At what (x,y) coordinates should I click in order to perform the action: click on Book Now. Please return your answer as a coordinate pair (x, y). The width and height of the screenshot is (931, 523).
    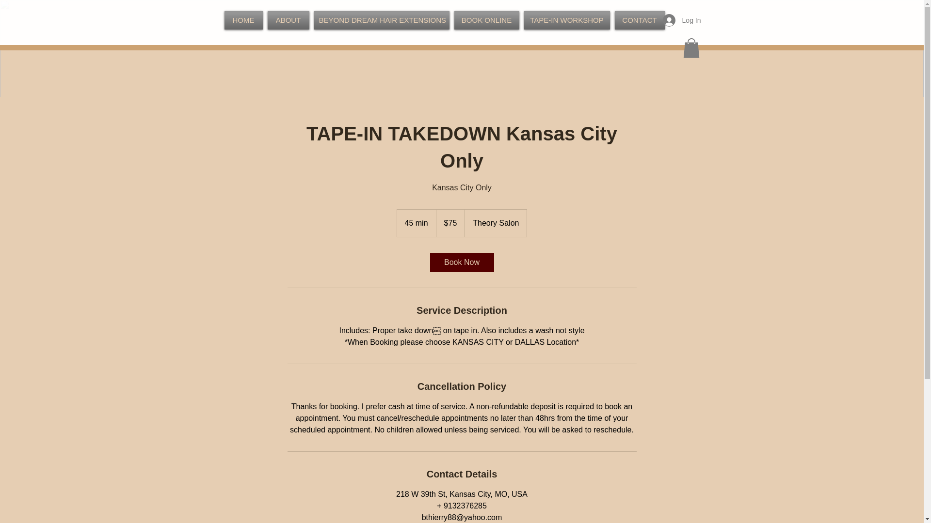
    Looking at the image, I should click on (461, 262).